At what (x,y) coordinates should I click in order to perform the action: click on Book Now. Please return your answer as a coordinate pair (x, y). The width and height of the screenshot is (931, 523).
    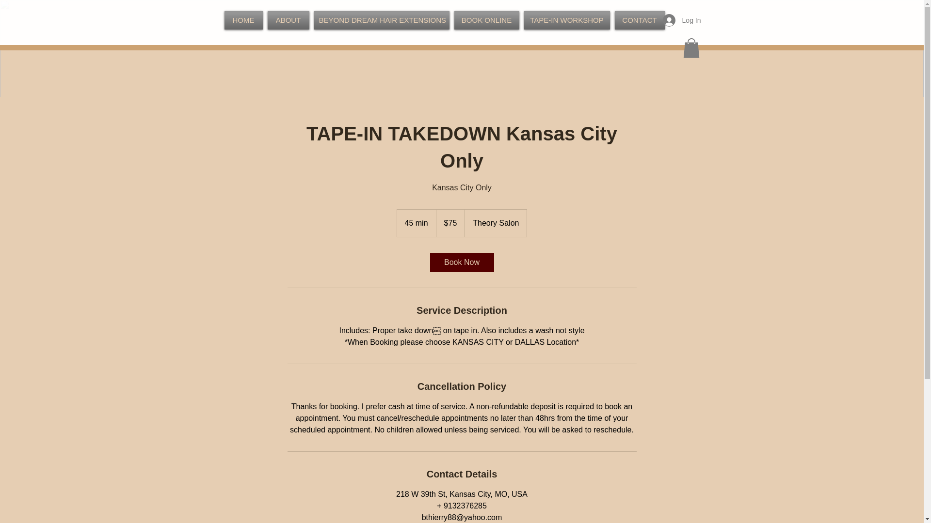
    Looking at the image, I should click on (461, 262).